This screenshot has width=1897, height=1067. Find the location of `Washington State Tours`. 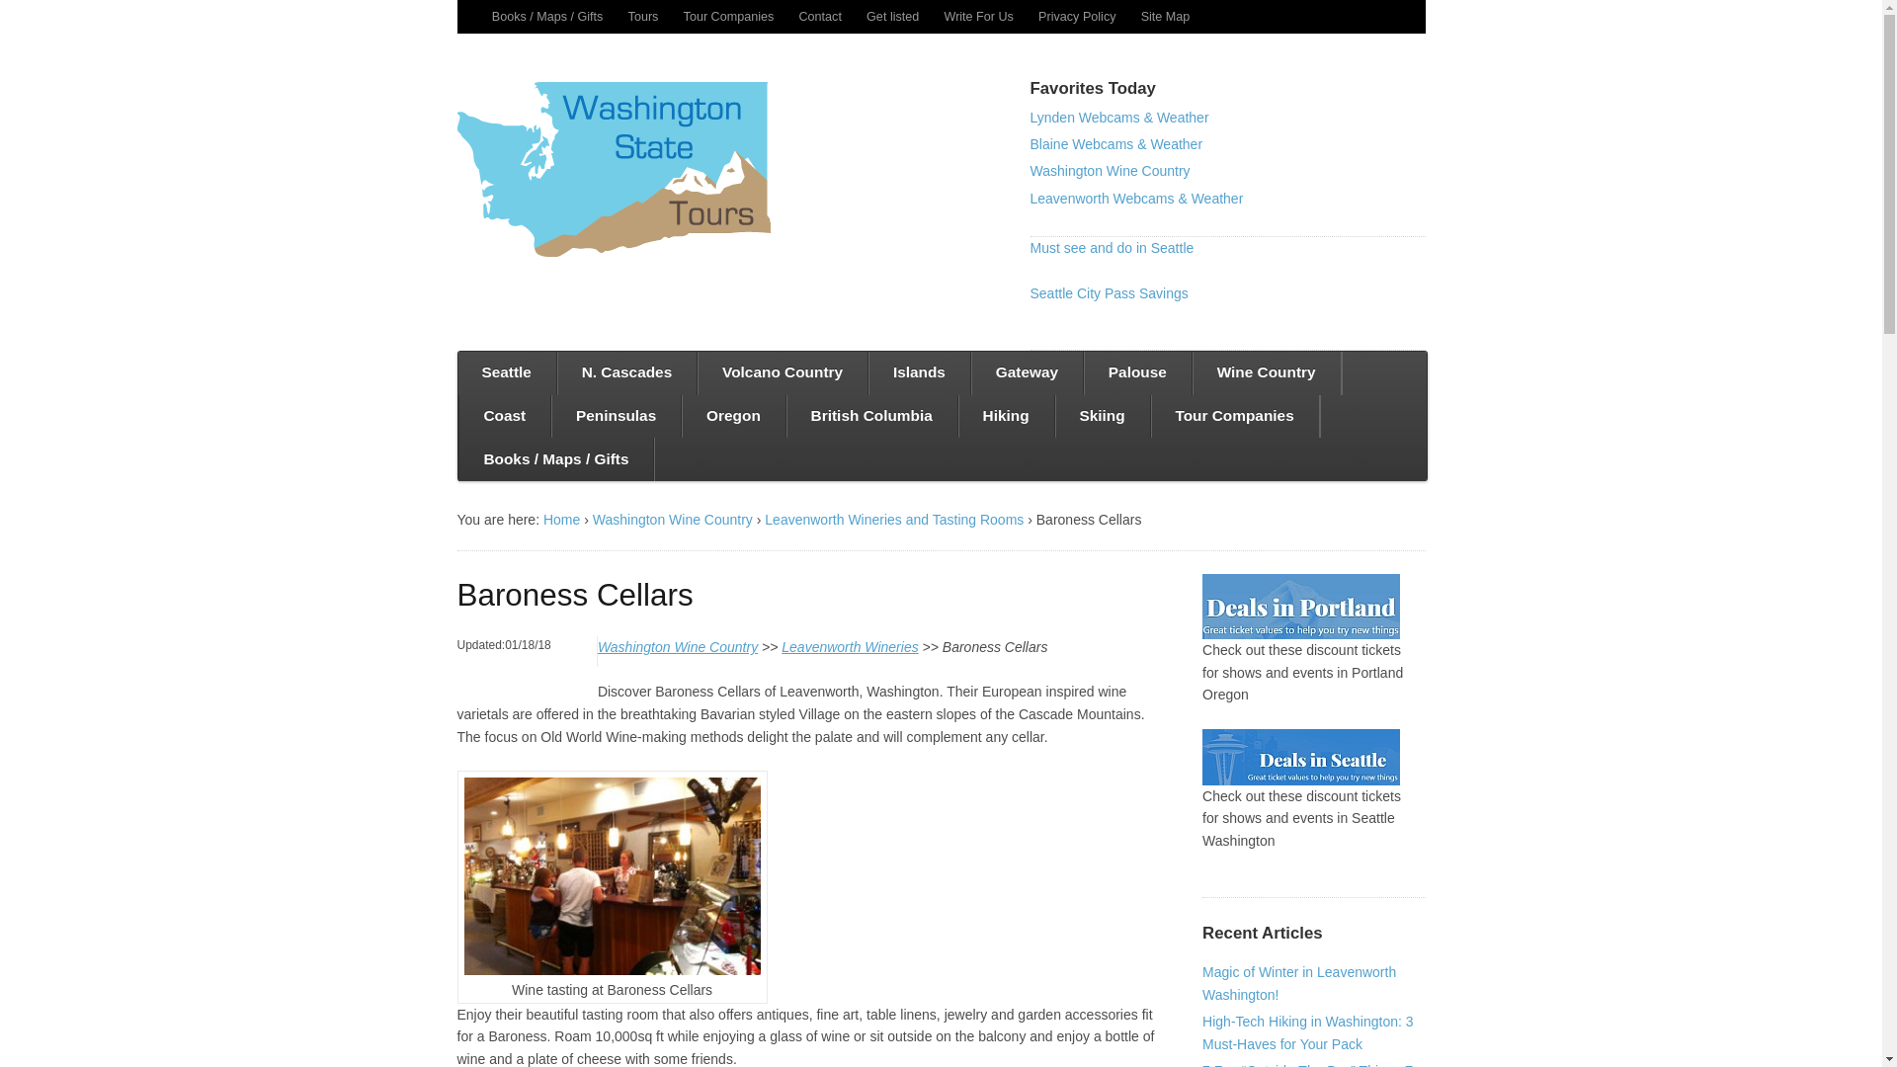

Washington State Tours is located at coordinates (561, 520).